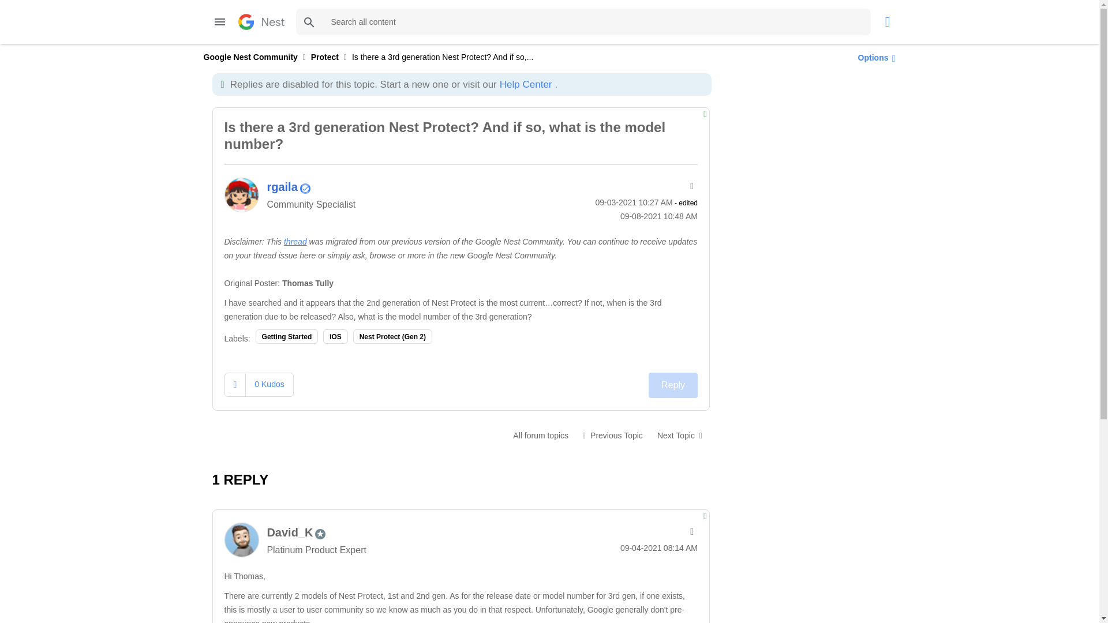  What do you see at coordinates (261, 21) in the screenshot?
I see `Google Nest Community` at bounding box center [261, 21].